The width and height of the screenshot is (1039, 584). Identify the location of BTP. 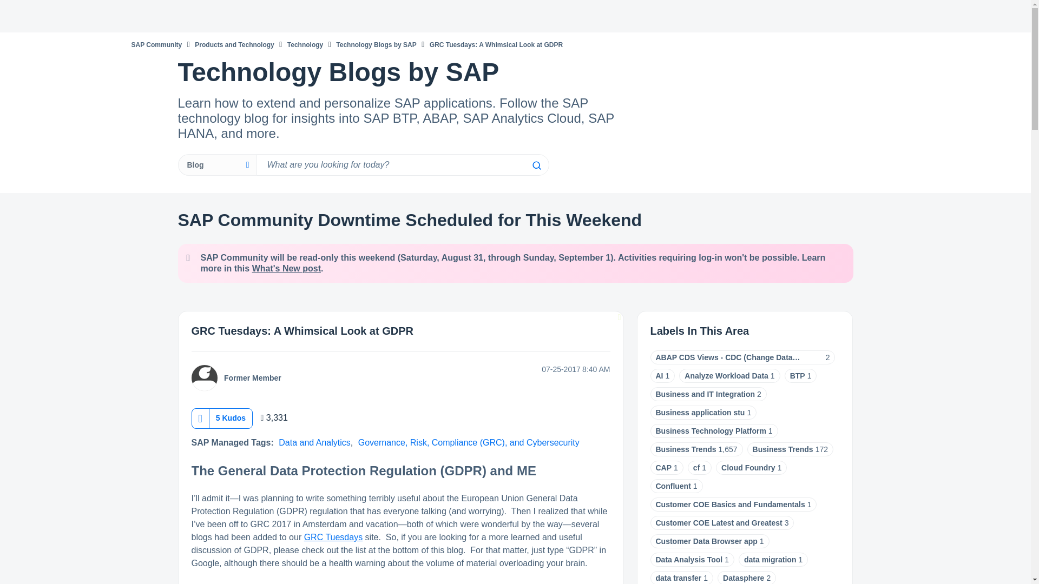
(798, 375).